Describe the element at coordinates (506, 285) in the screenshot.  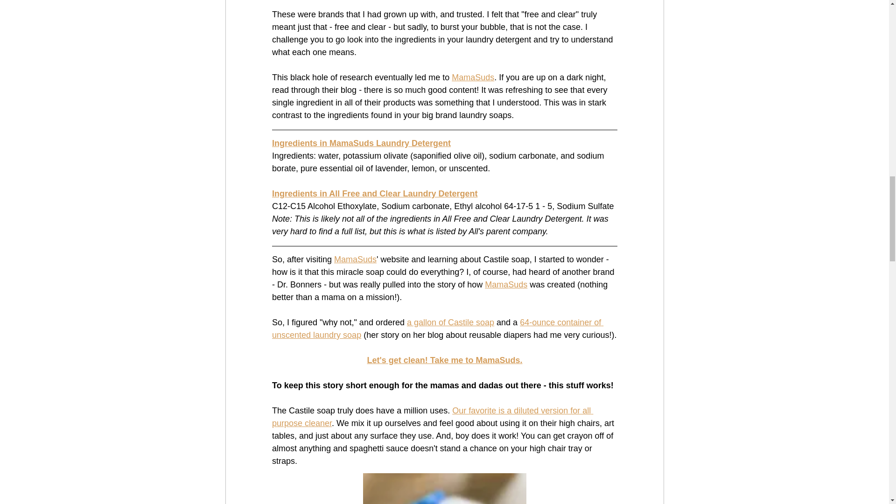
I see `MamaSuds` at that location.